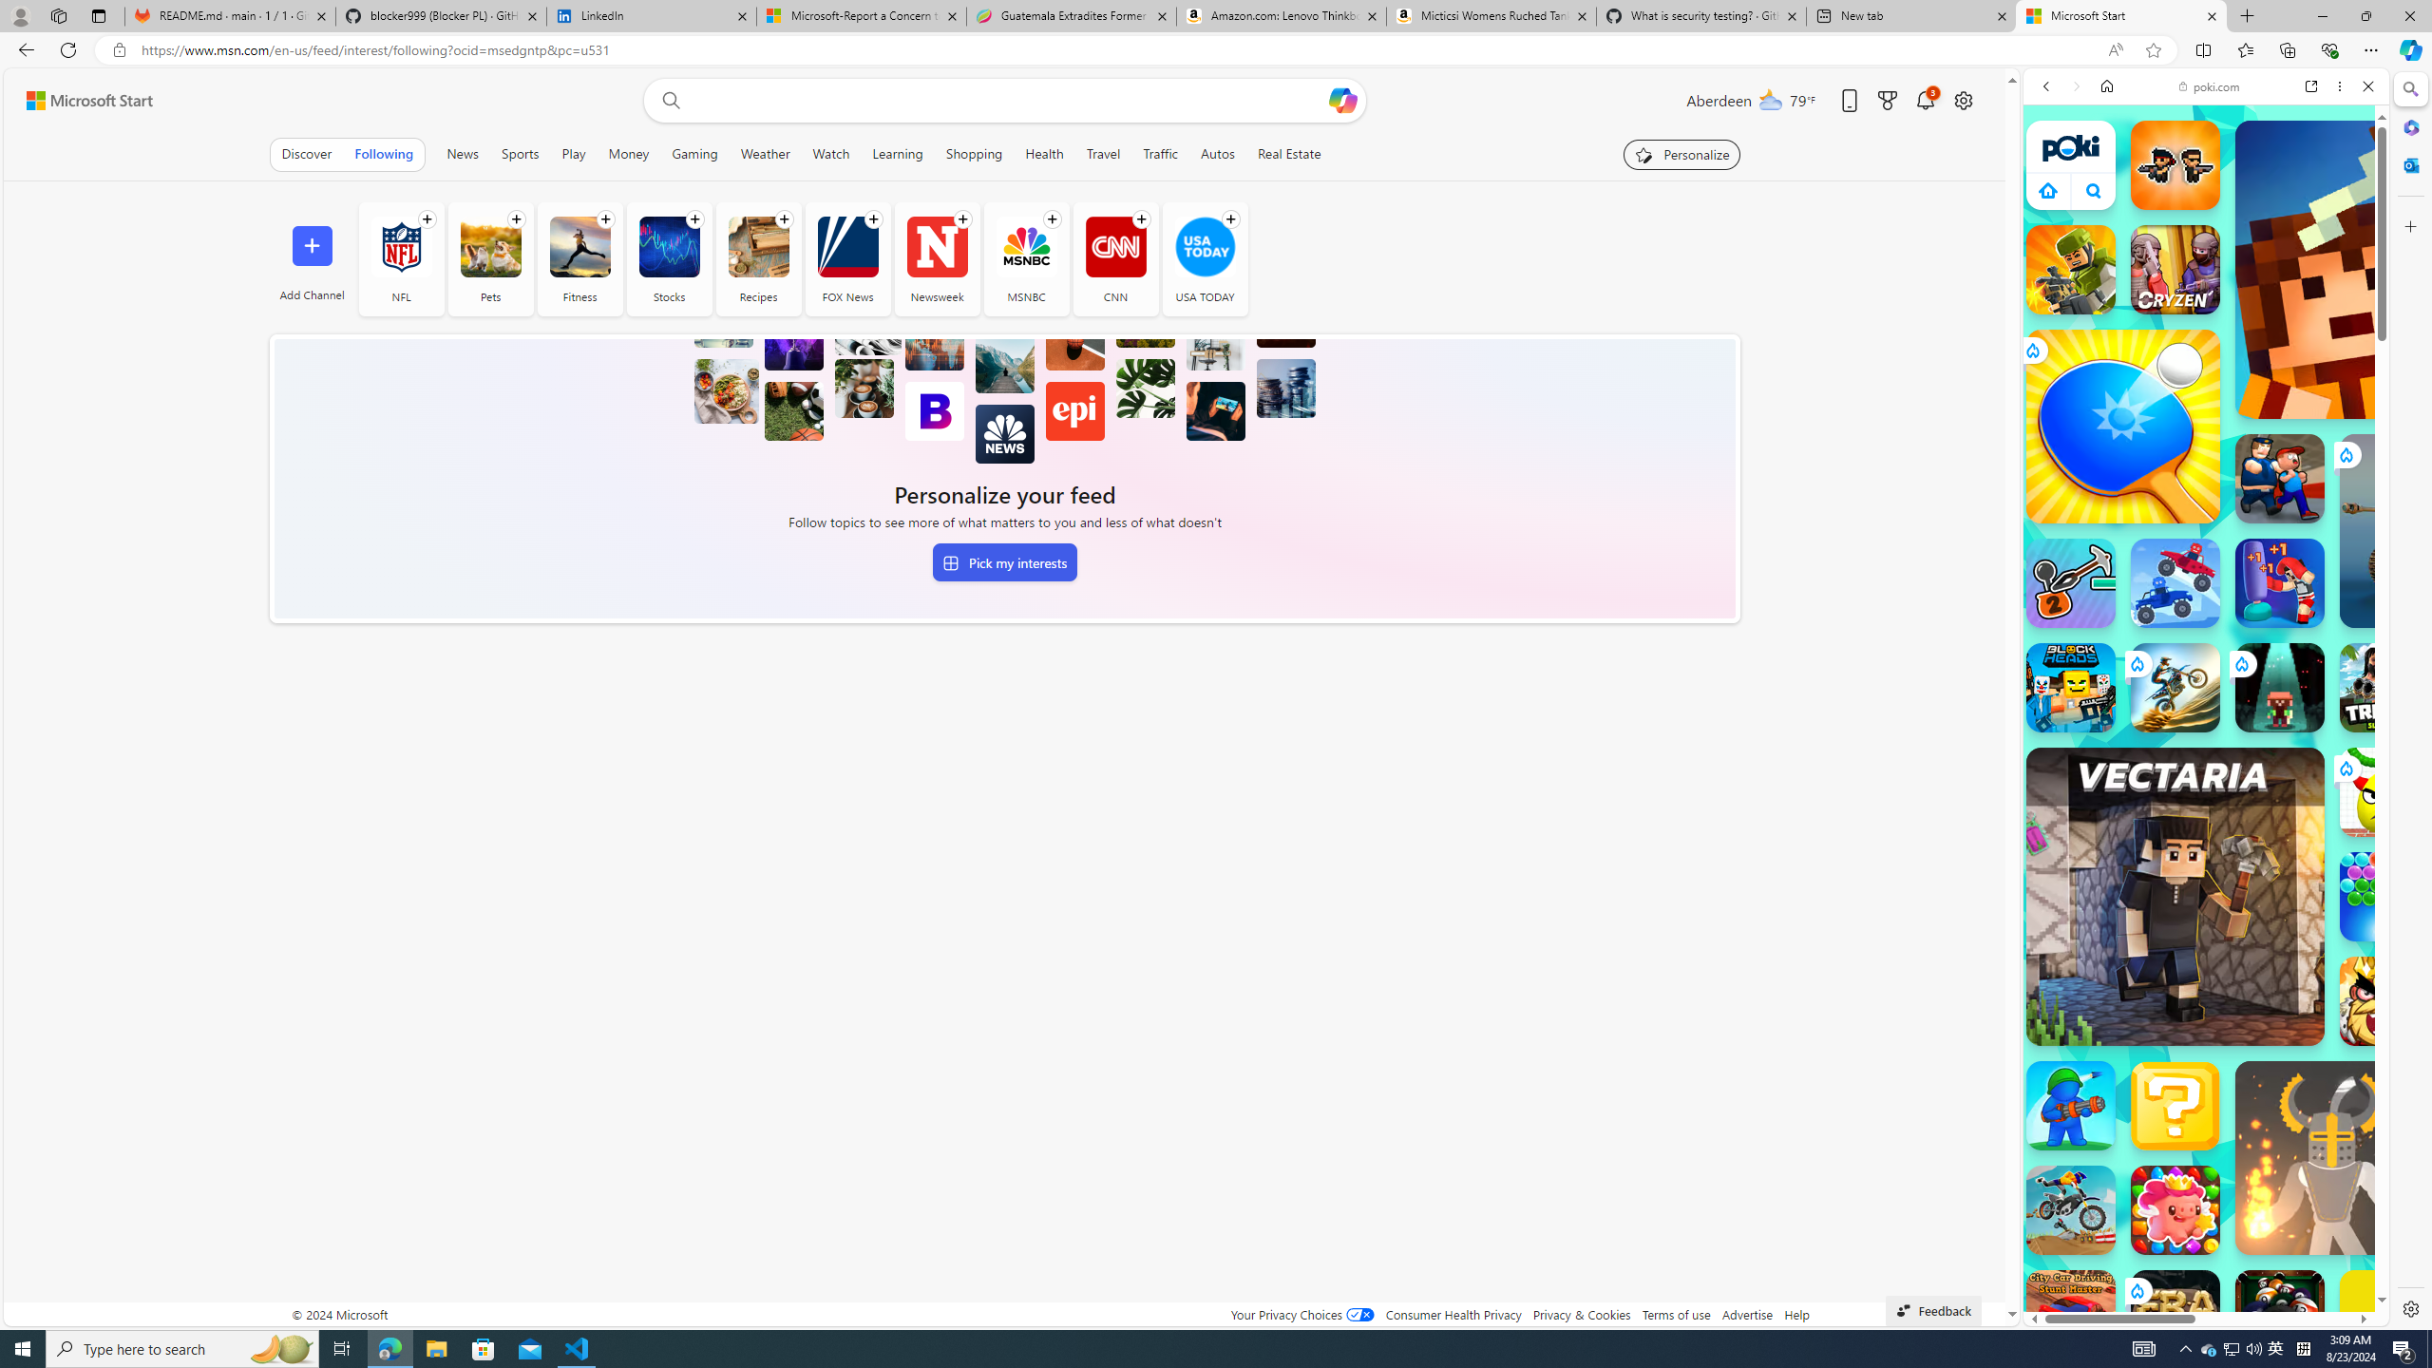  What do you see at coordinates (2280, 583) in the screenshot?
I see `Punch Legend Simulator Punch Legend Simulator` at bounding box center [2280, 583].